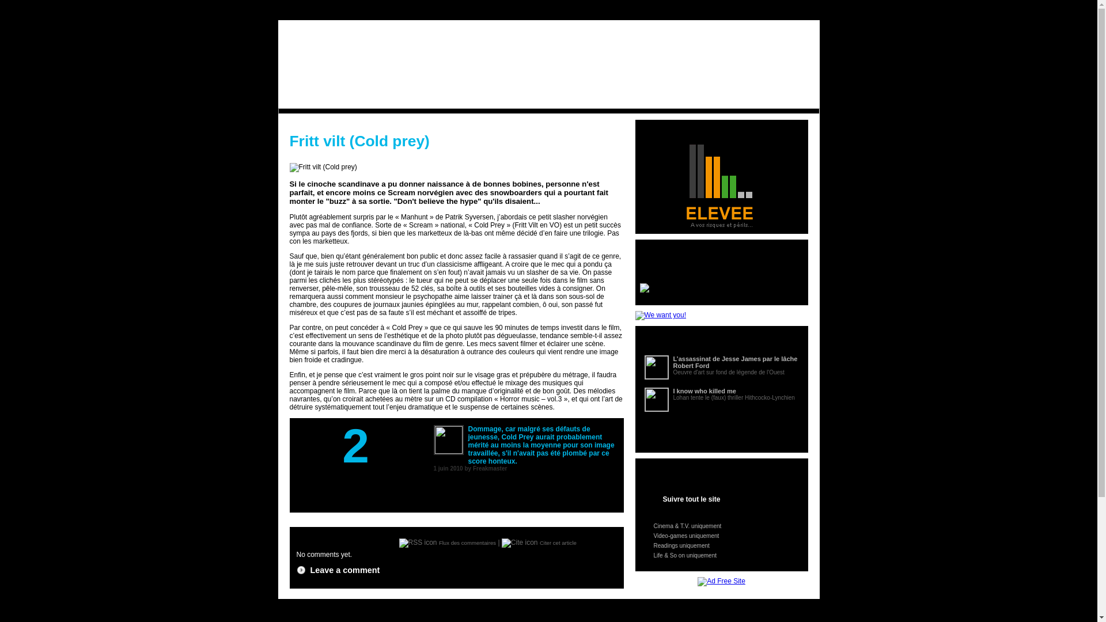  I want to click on Life & So on uniquement, so click(721, 556).